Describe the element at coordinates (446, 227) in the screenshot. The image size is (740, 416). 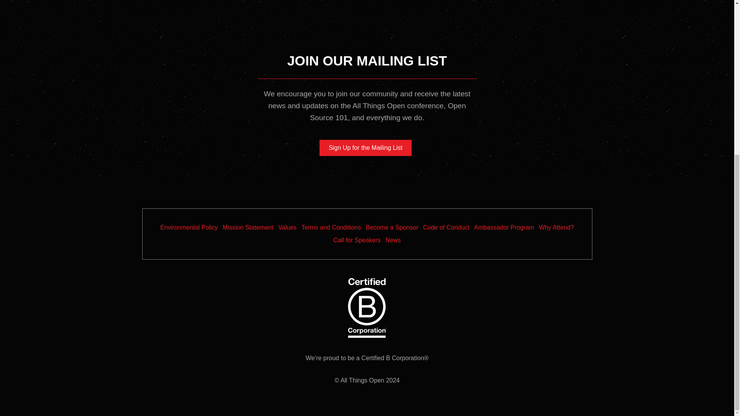
I see `Code of Conduct` at that location.